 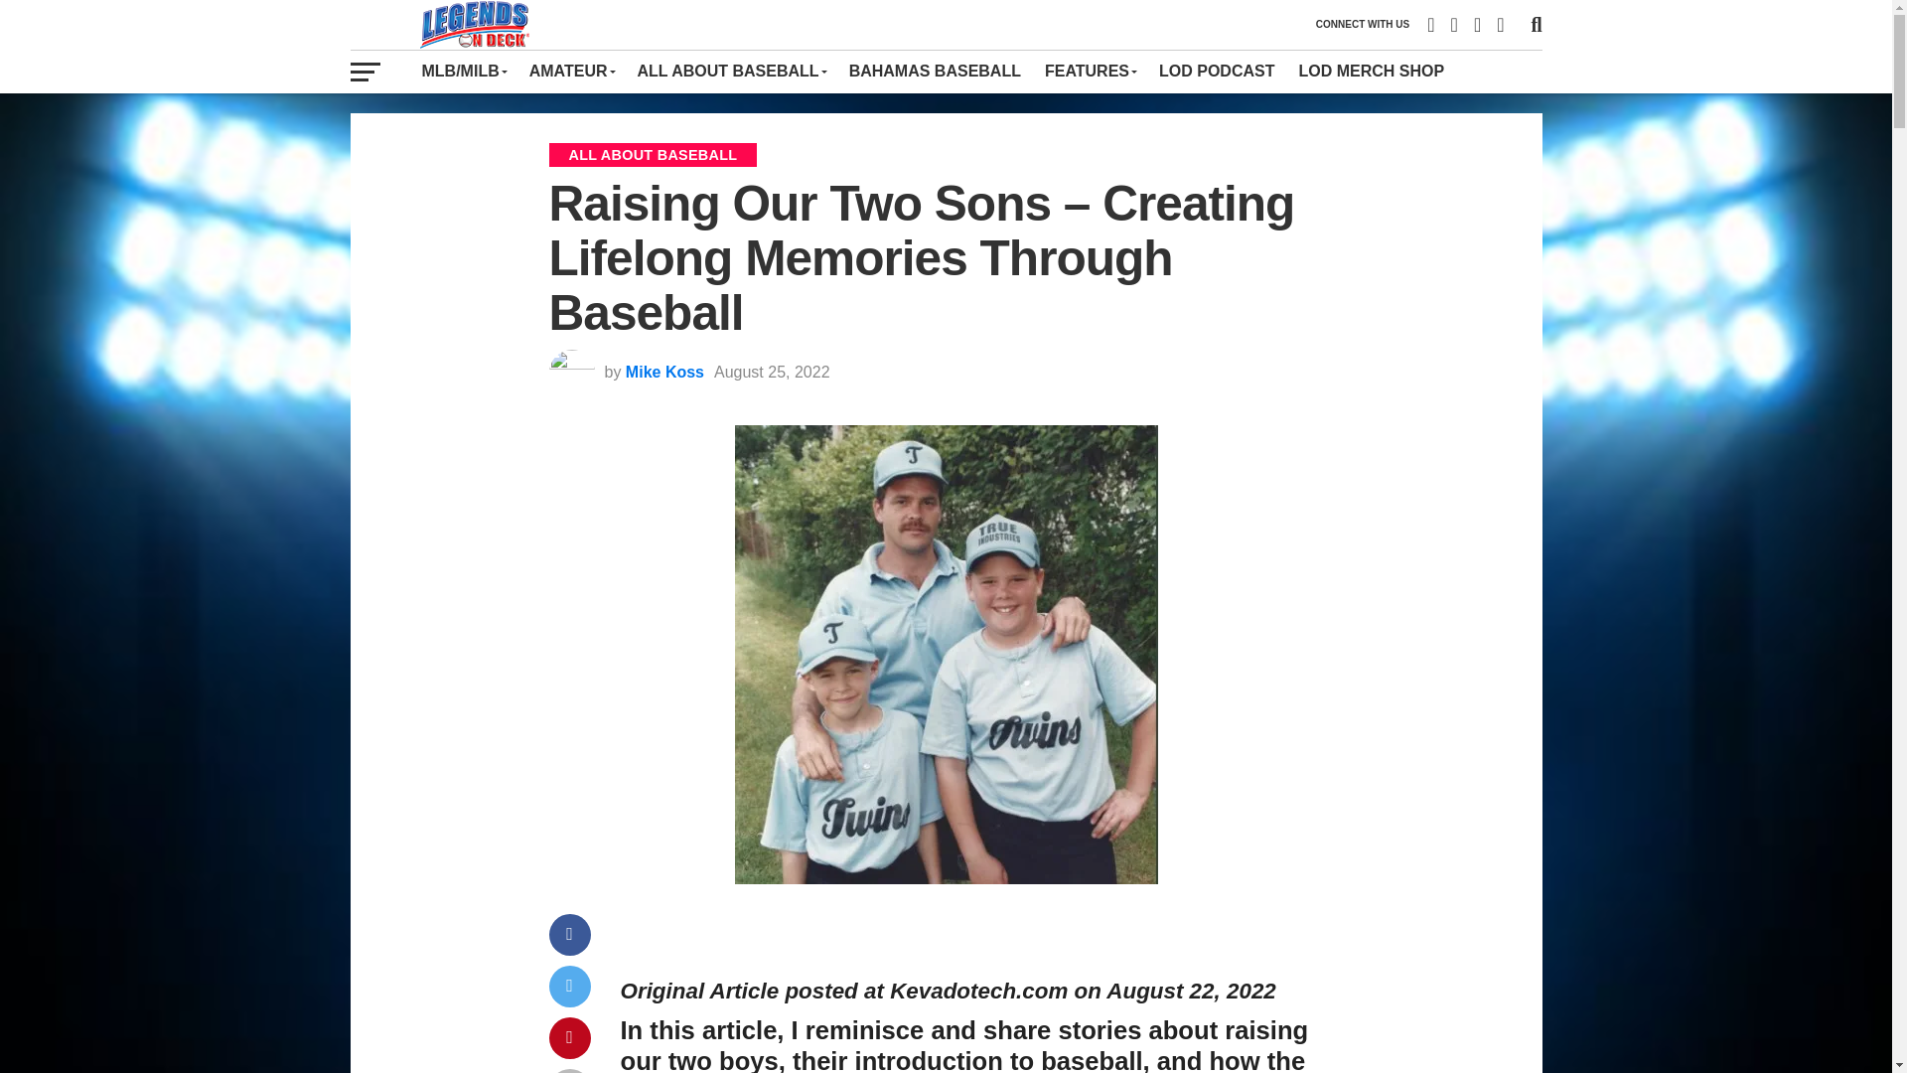 What do you see at coordinates (663, 372) in the screenshot?
I see `Posts by Mike Koss` at bounding box center [663, 372].